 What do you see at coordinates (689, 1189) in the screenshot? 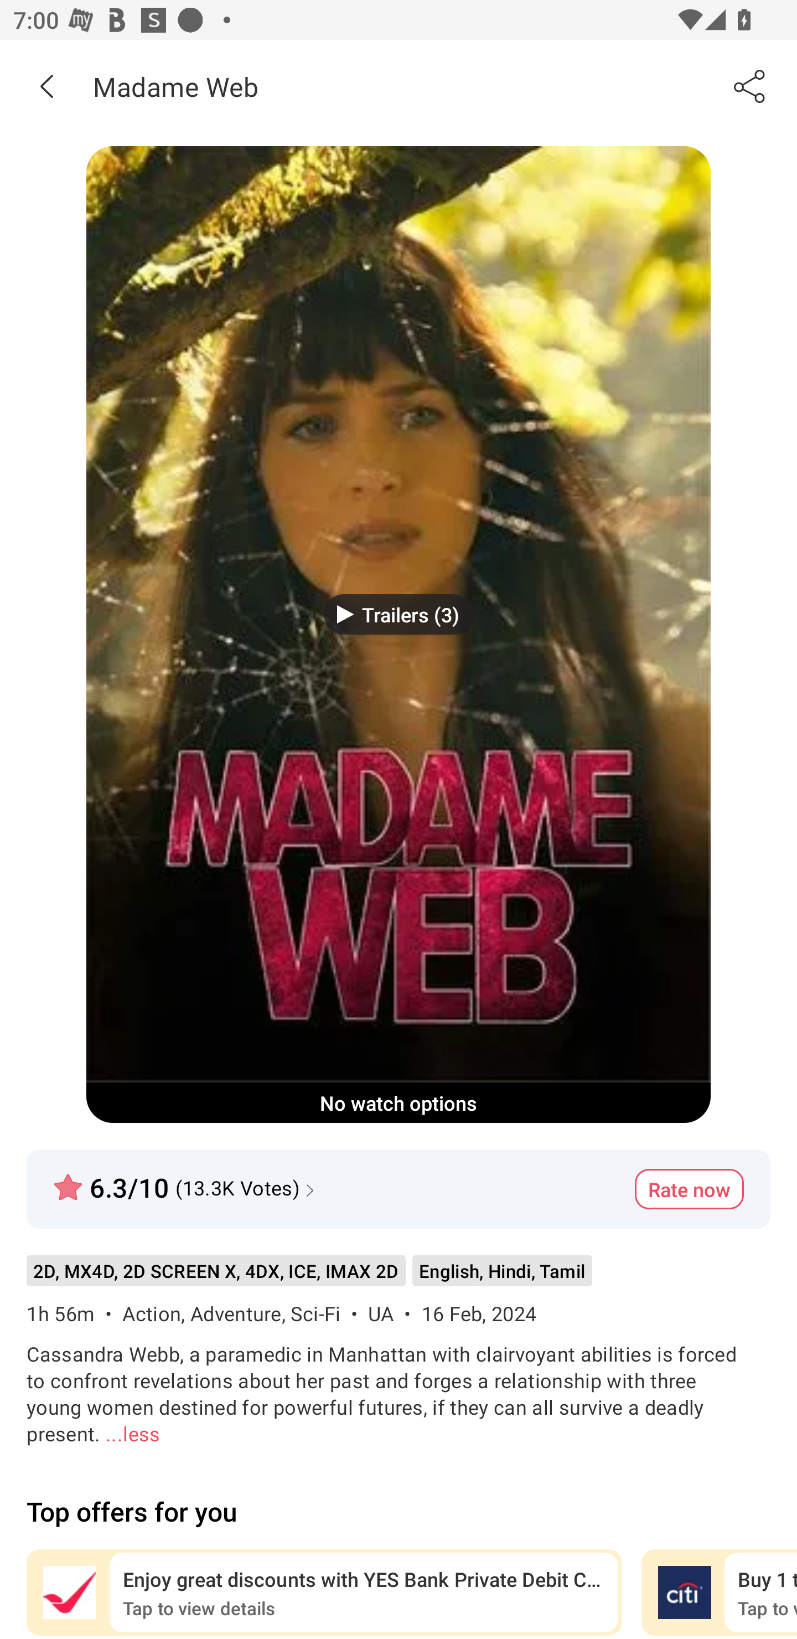
I see `Rate now` at bounding box center [689, 1189].